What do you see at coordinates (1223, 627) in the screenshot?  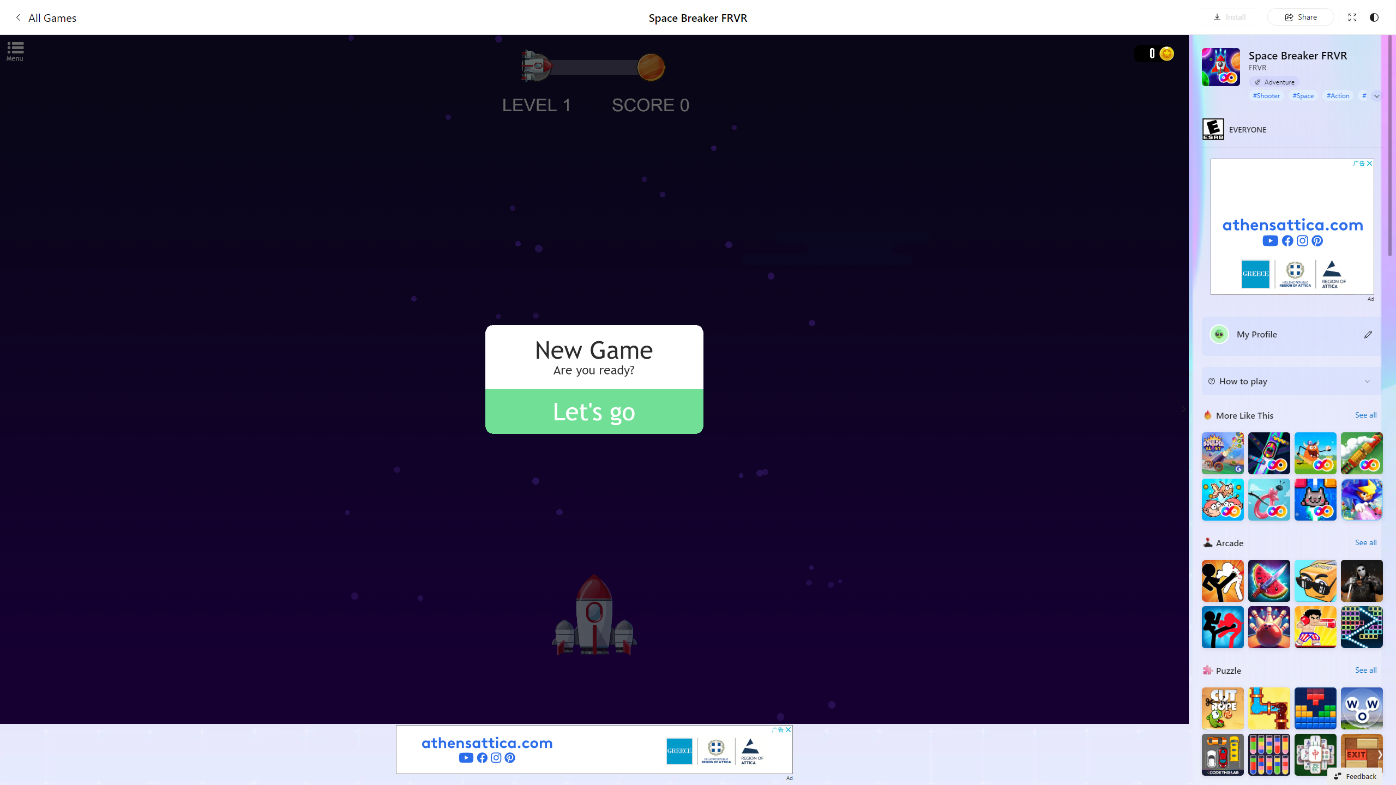 I see `Stickman fighter : Epic battle` at bounding box center [1223, 627].